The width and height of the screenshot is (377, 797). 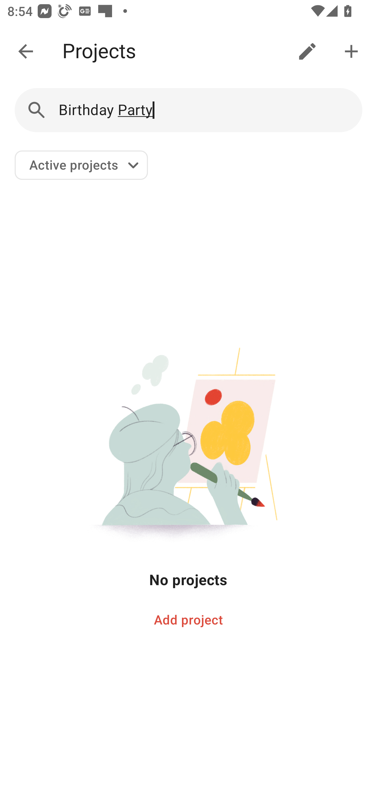 I want to click on Active projects, so click(x=81, y=165).